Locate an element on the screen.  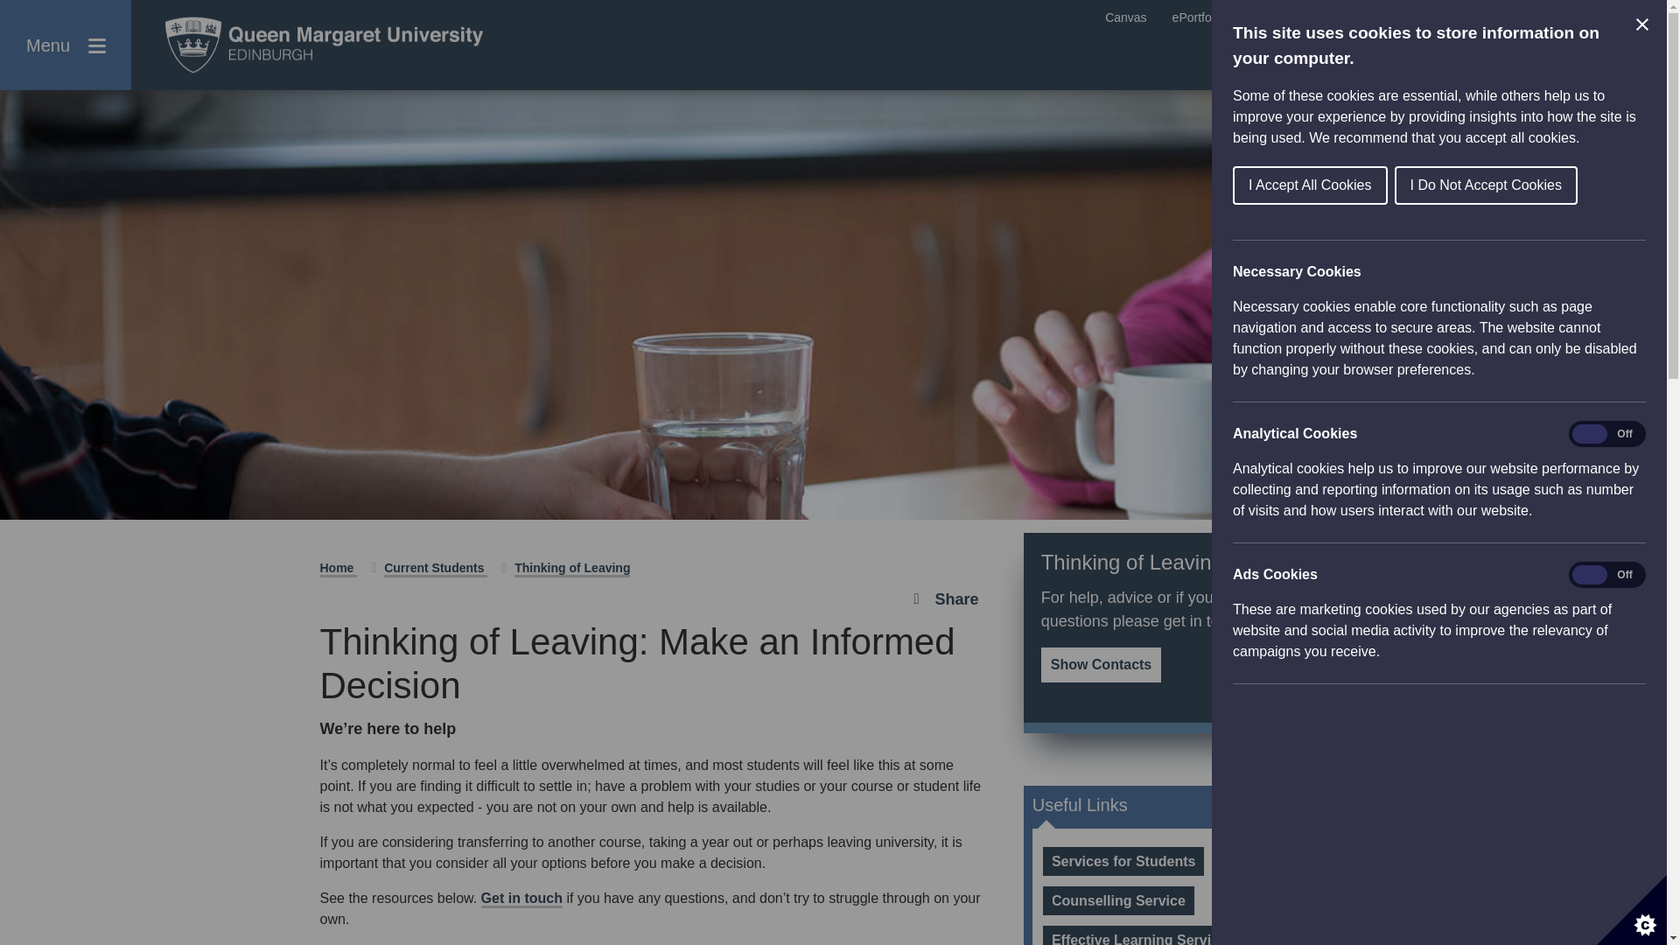
Search is located at coordinates (1626, 58).